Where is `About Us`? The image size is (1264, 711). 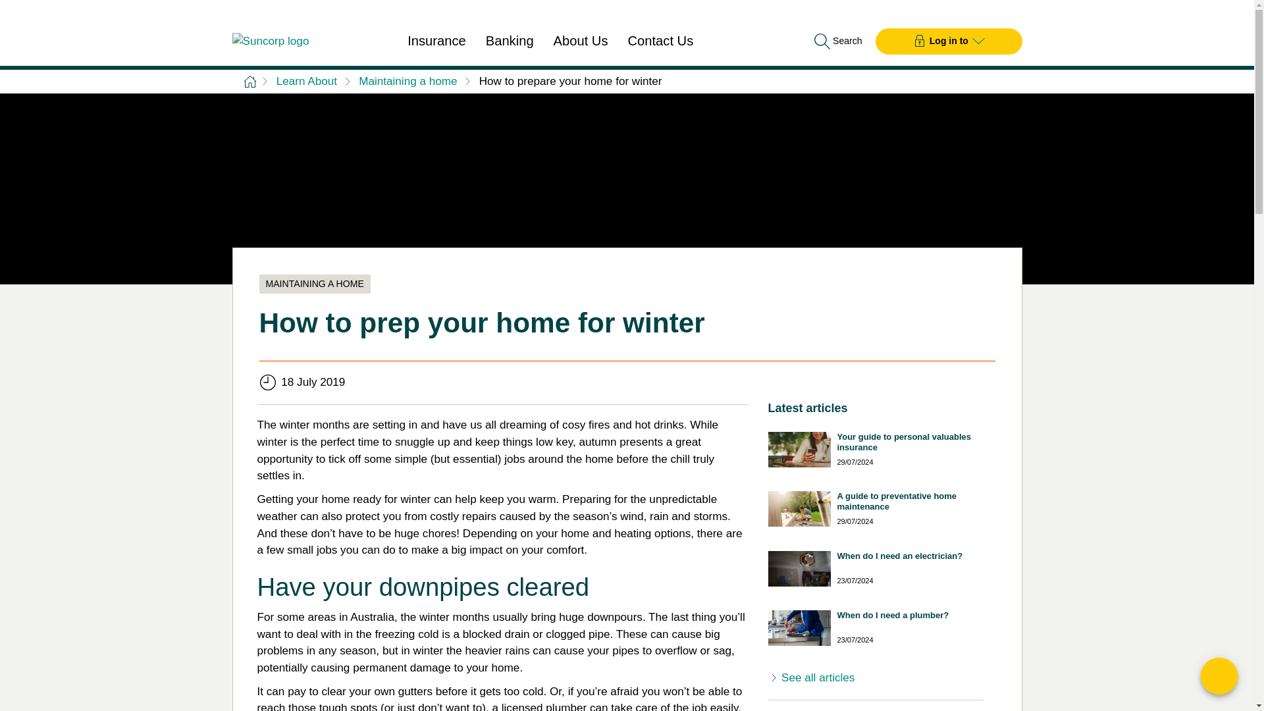 About Us is located at coordinates (581, 41).